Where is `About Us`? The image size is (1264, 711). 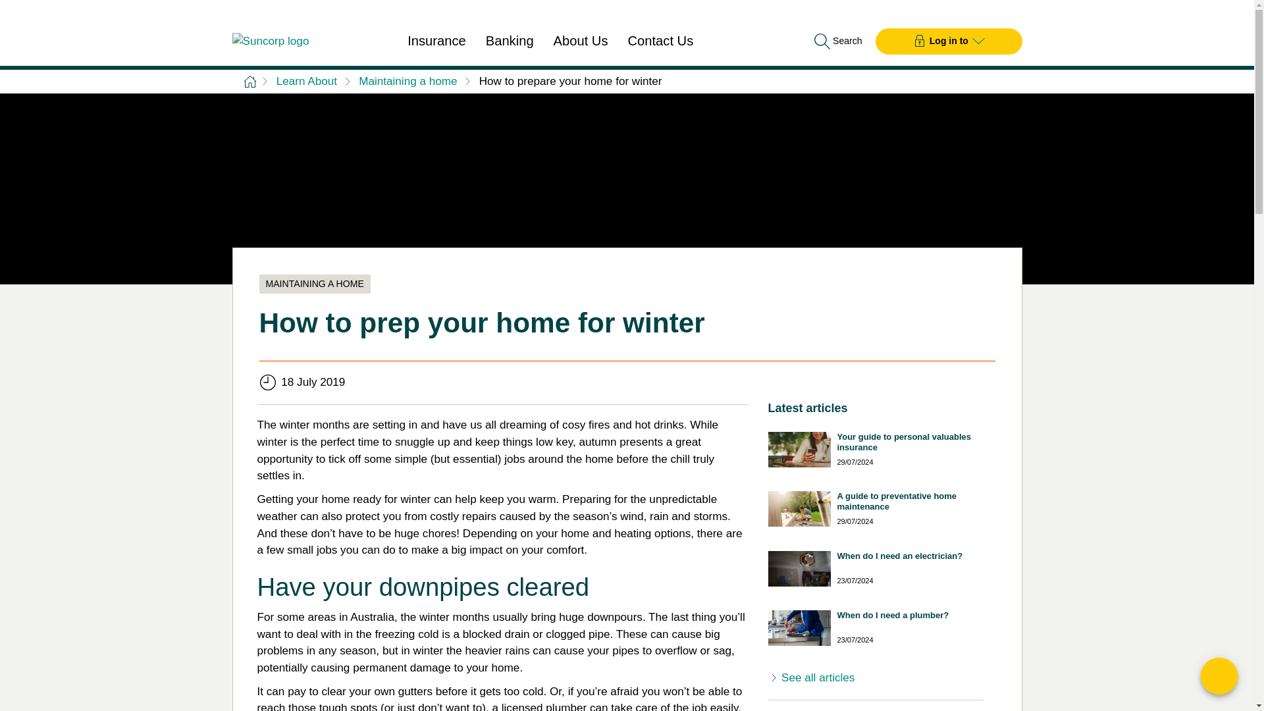 About Us is located at coordinates (581, 41).